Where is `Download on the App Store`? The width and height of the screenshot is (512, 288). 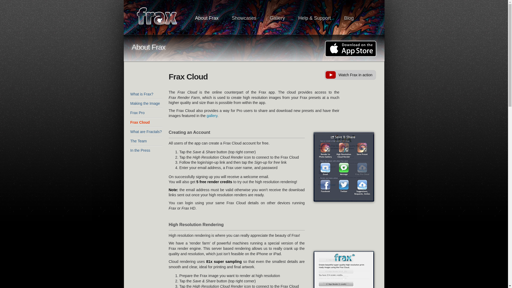 Download on the App Store is located at coordinates (350, 49).